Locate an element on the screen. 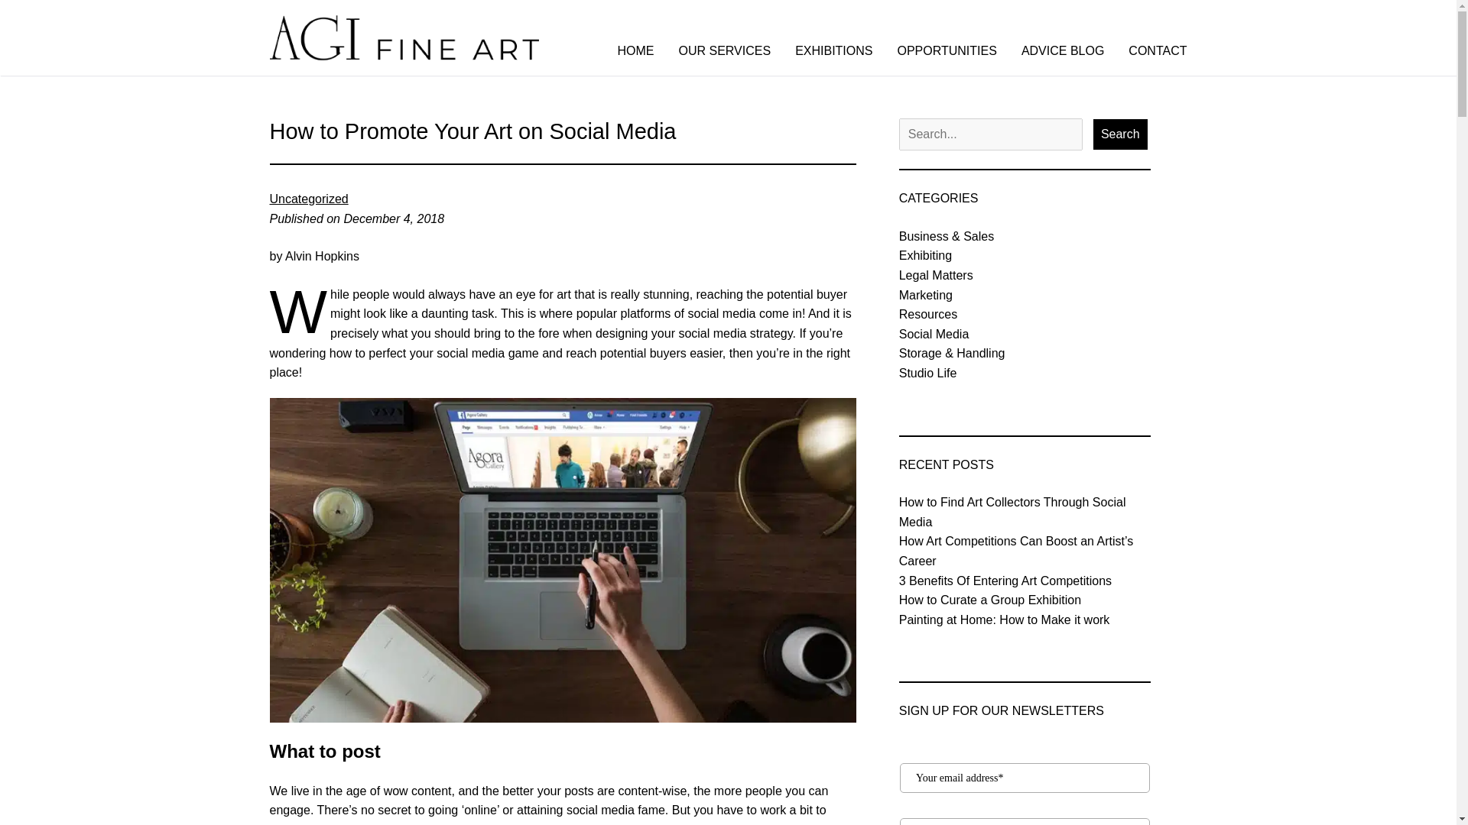  OPPORTUNITIES is located at coordinates (947, 50).